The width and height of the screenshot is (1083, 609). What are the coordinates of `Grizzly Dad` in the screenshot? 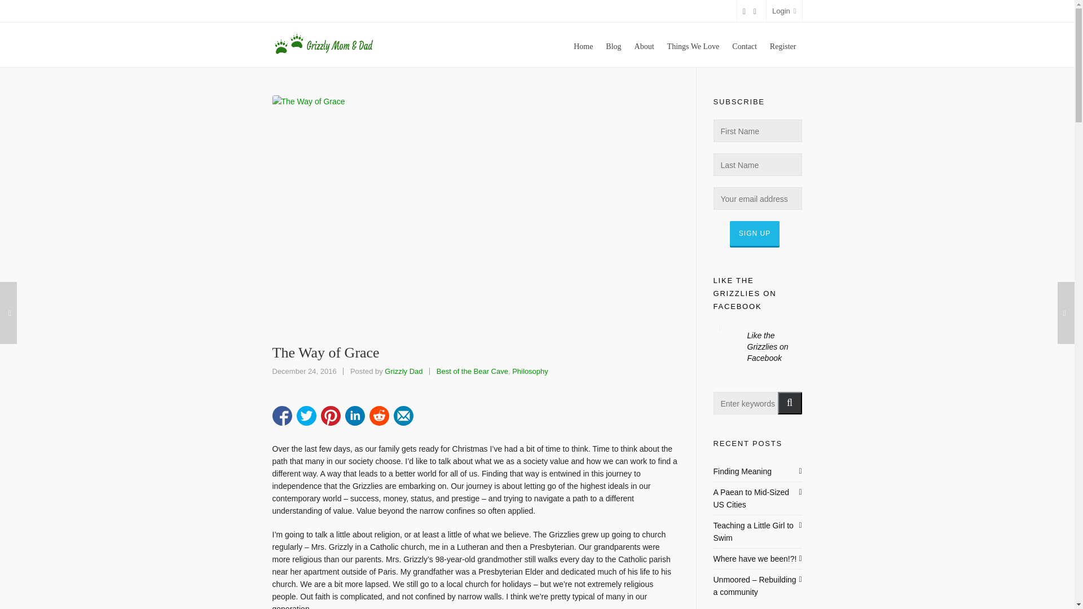 It's located at (403, 371).